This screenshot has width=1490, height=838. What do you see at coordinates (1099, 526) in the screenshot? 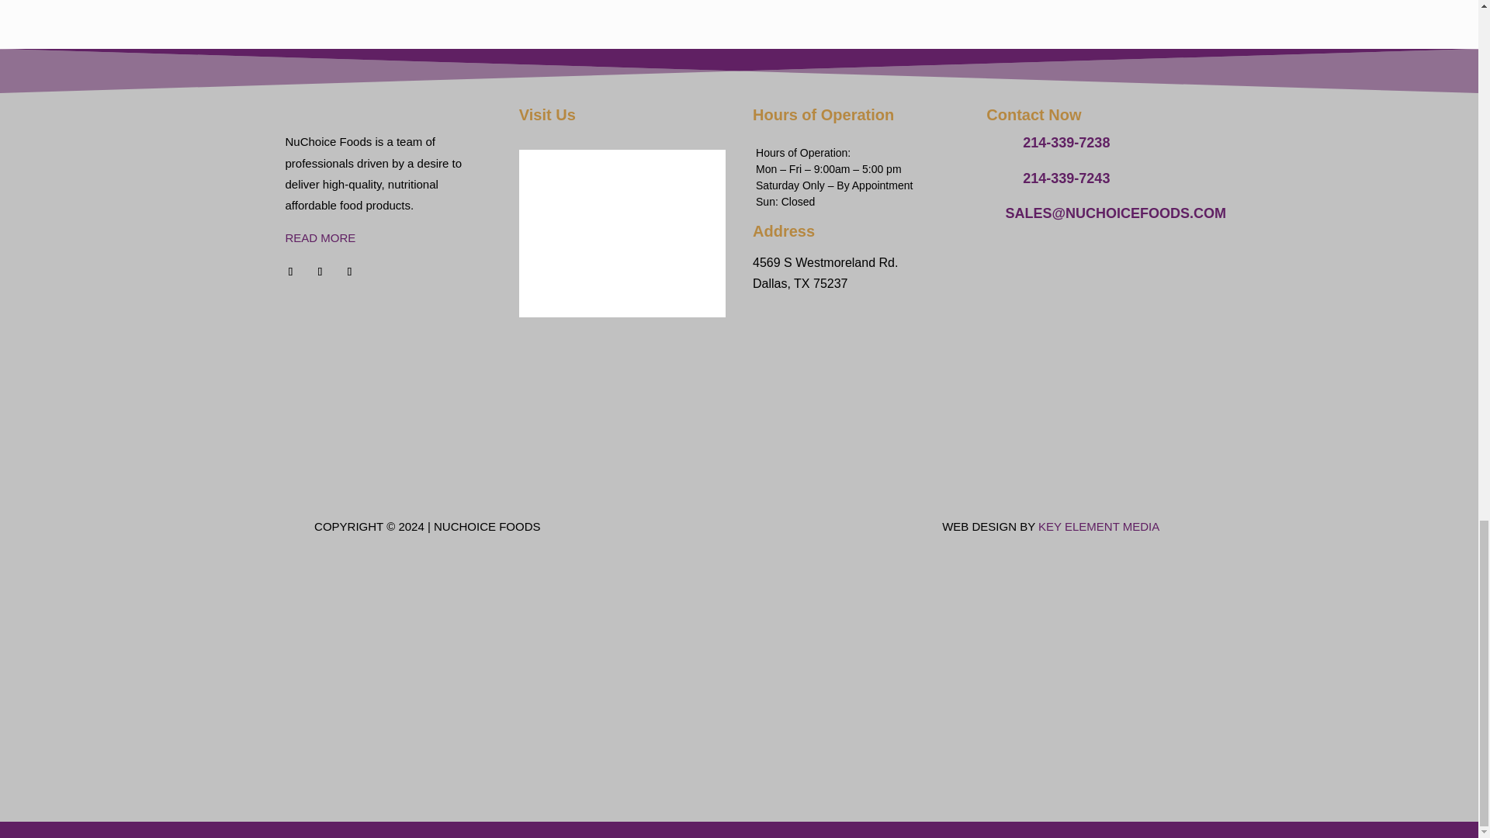
I see `Web Design` at bounding box center [1099, 526].